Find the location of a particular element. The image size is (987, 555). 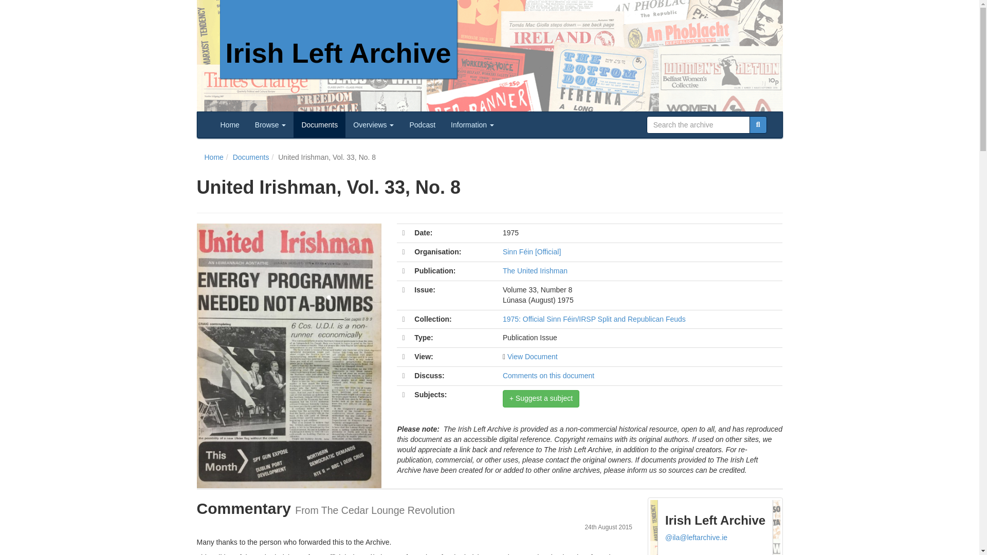

View Document is located at coordinates (532, 357).